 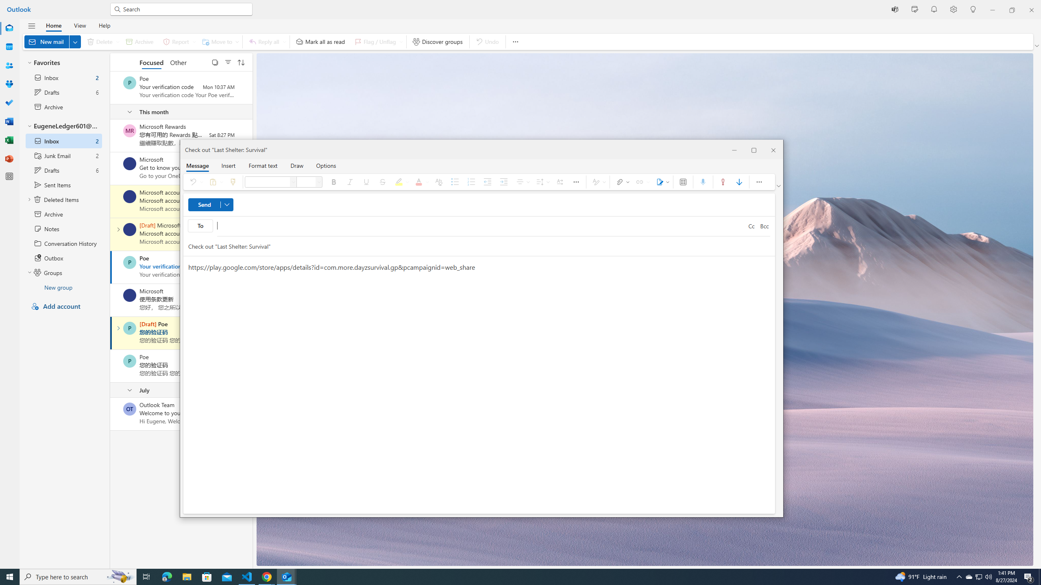 I want to click on Font, so click(x=294, y=182).